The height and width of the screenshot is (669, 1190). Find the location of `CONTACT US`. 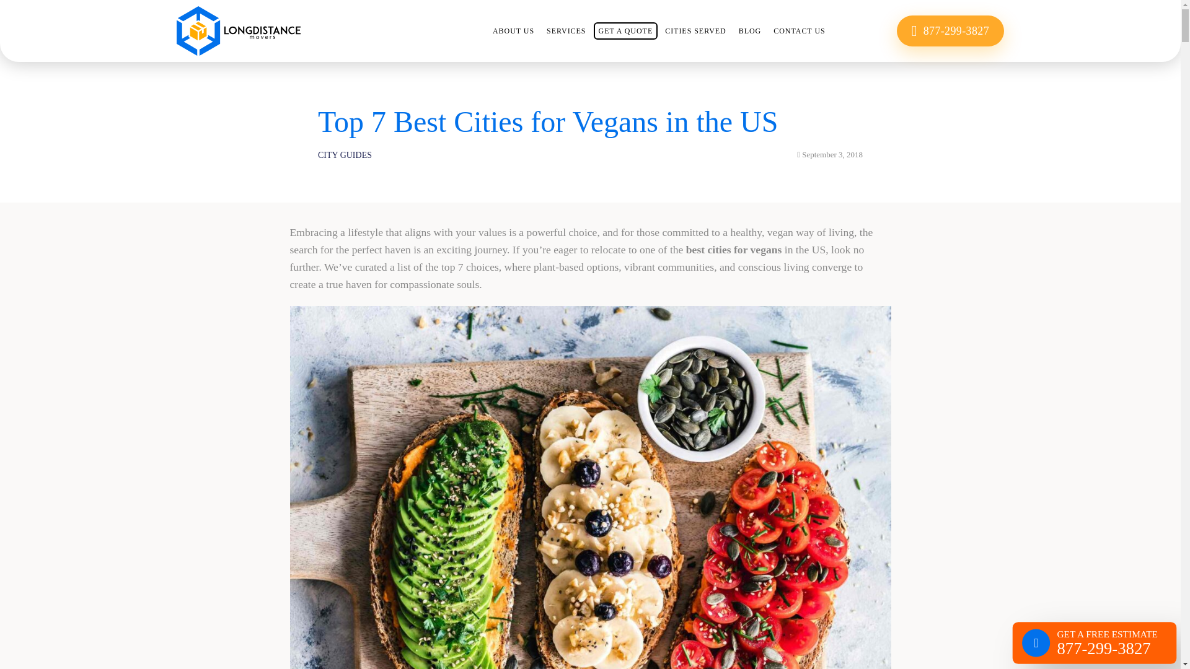

CONTACT US is located at coordinates (799, 30).